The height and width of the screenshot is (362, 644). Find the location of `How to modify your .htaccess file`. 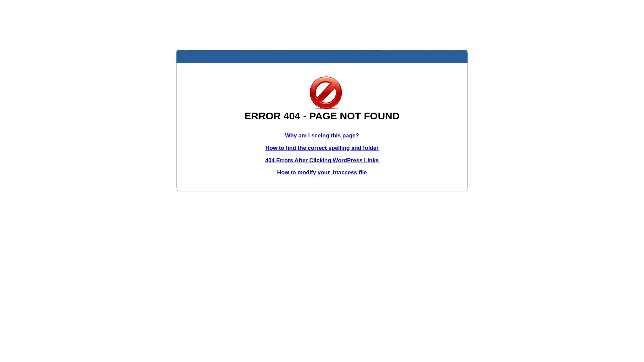

How to modify your .htaccess file is located at coordinates (322, 172).